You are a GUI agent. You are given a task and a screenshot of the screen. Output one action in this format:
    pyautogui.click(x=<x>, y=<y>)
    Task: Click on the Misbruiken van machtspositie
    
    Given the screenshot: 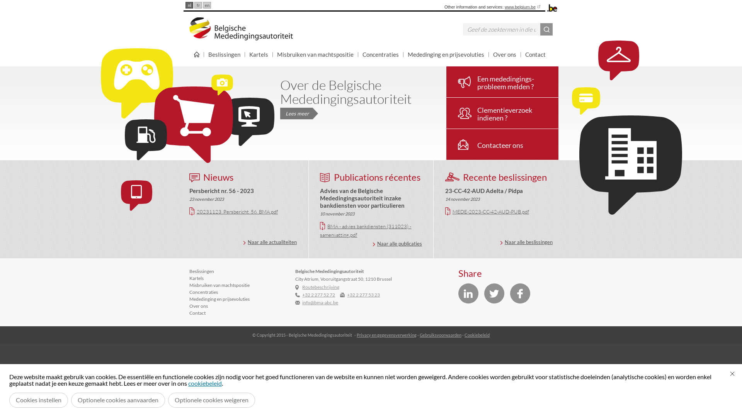 What is the action you would take?
    pyautogui.click(x=220, y=285)
    